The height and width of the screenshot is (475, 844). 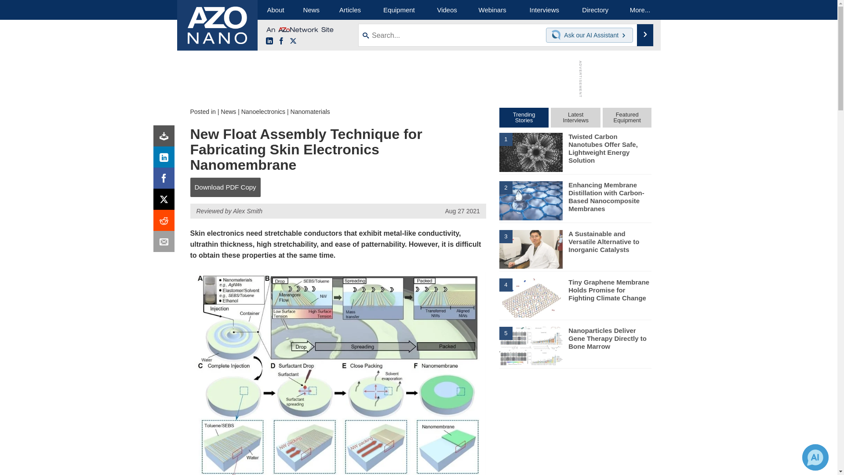 I want to click on More..., so click(x=640, y=10).